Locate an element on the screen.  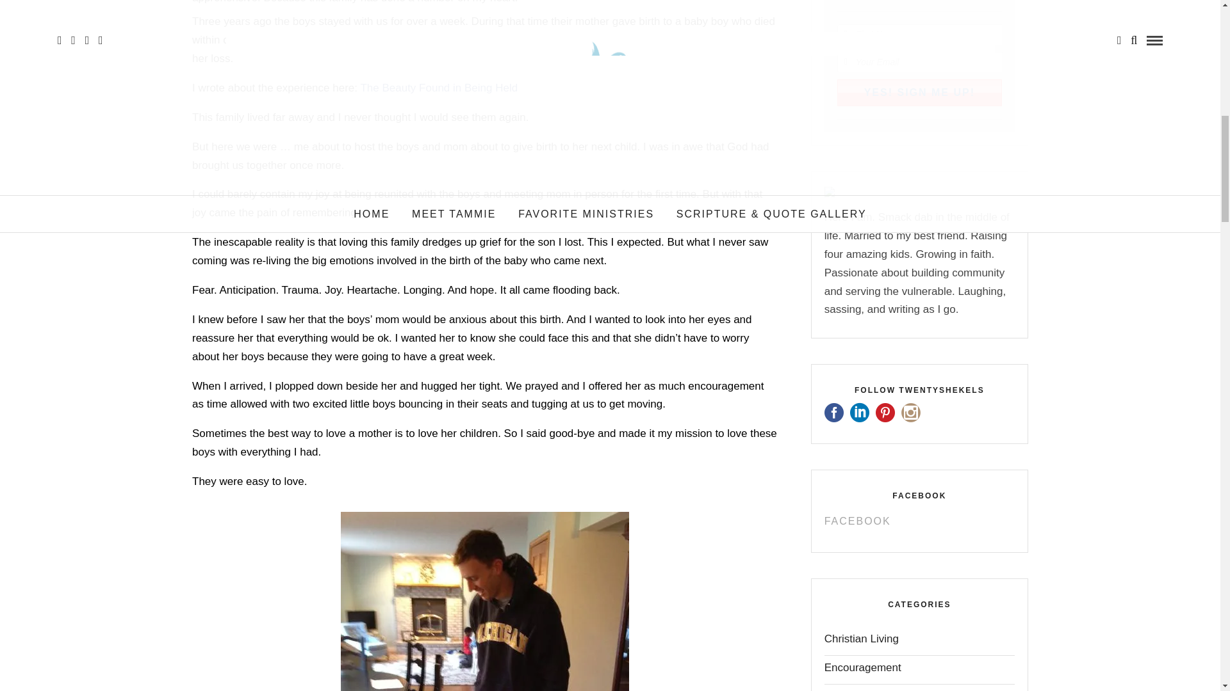
FACEBOOK is located at coordinates (919, 495).